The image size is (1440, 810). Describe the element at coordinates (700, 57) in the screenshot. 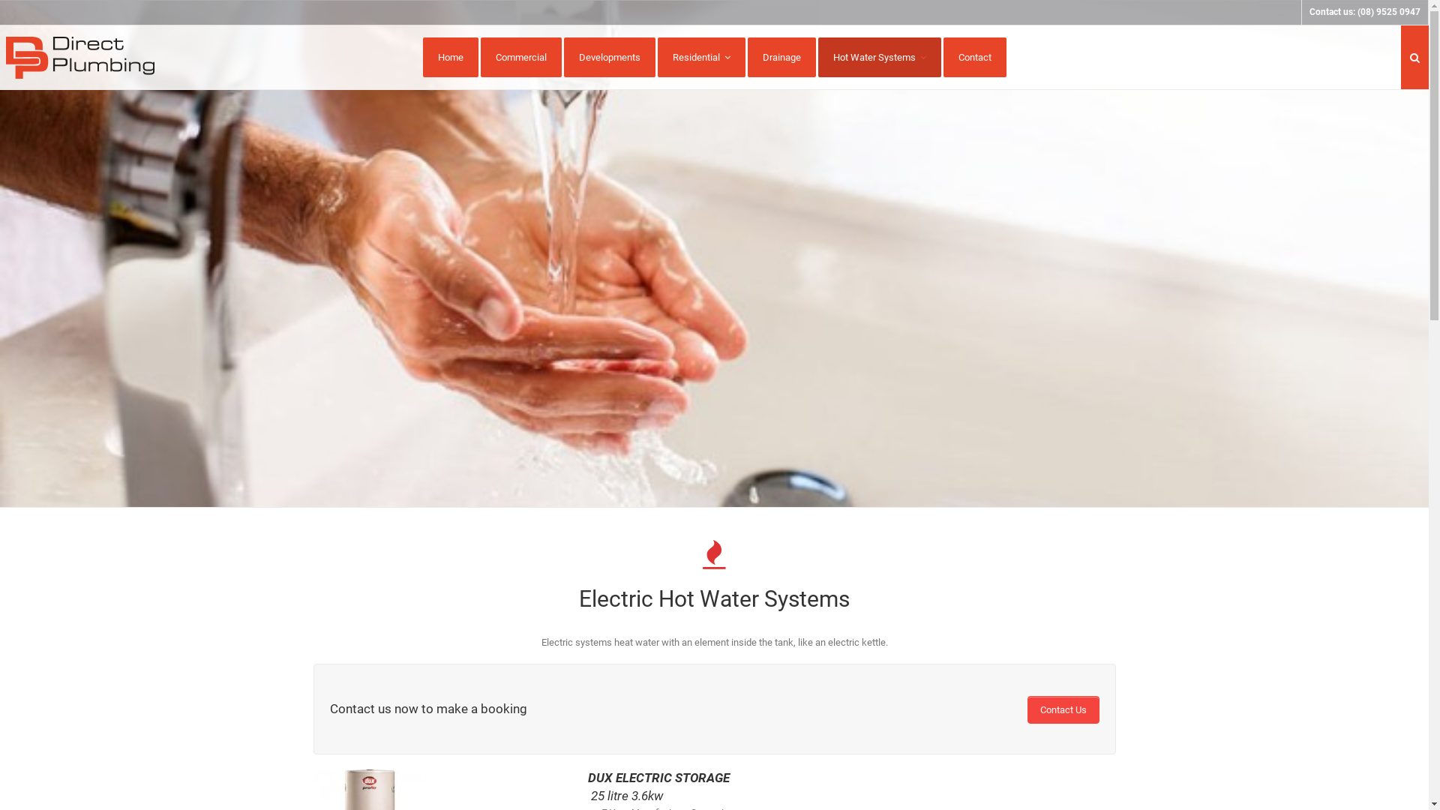

I see `Residential` at that location.